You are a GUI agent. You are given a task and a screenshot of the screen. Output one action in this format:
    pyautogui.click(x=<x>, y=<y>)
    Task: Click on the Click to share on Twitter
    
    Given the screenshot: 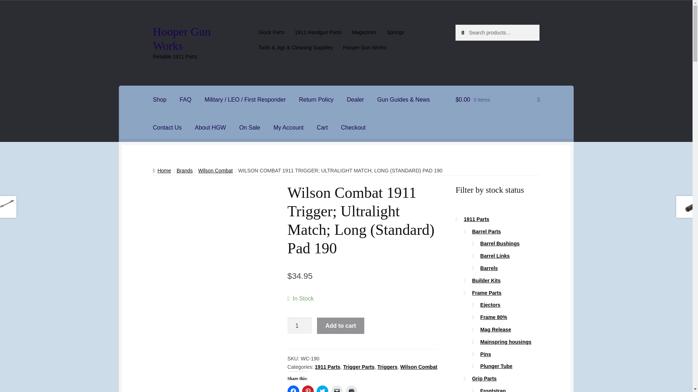 What is the action you would take?
    pyautogui.click(x=322, y=388)
    